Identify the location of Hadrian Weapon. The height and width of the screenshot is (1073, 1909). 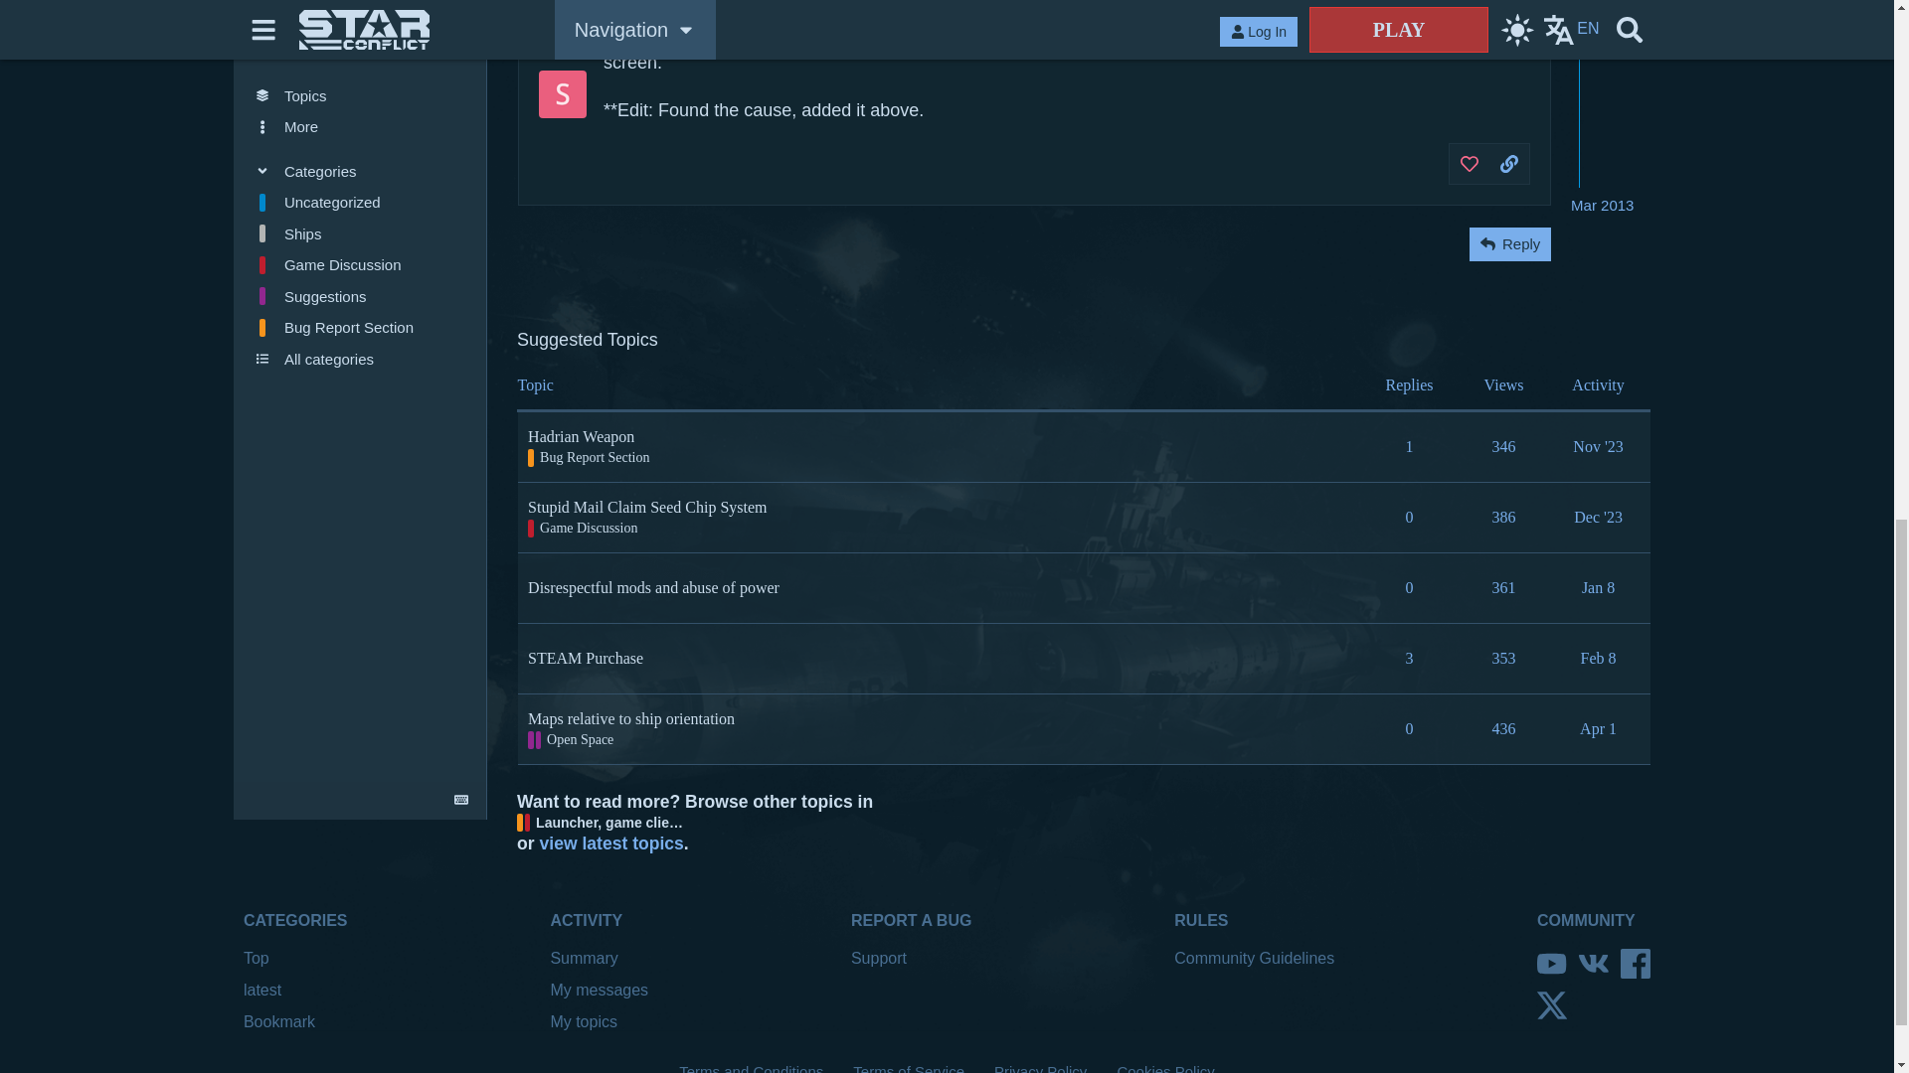
(581, 436).